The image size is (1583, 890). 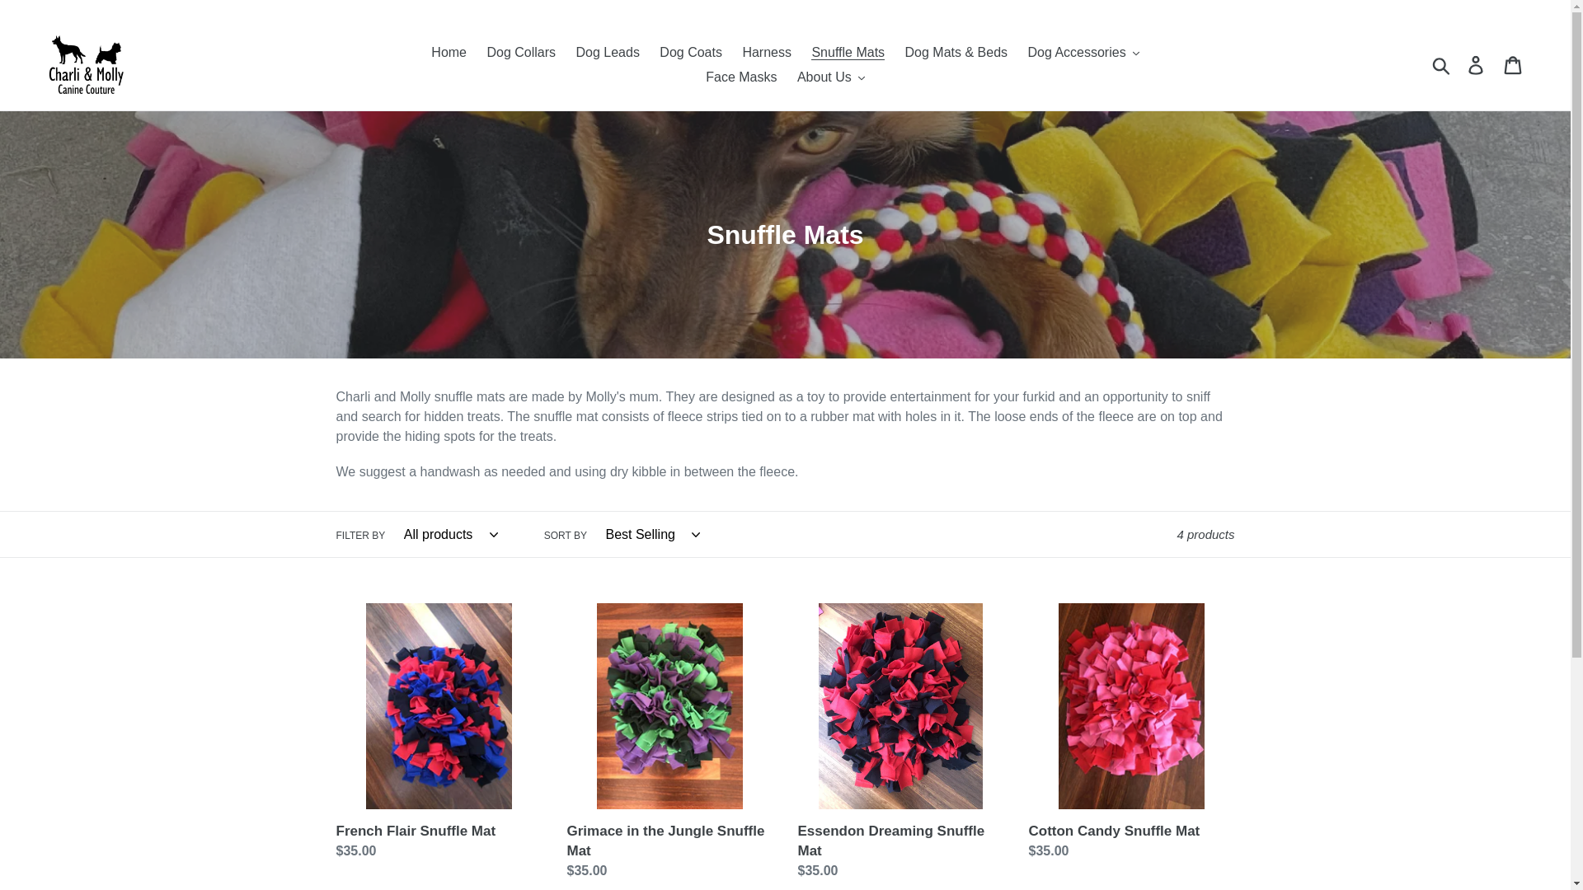 What do you see at coordinates (1442, 65) in the screenshot?
I see `Submit` at bounding box center [1442, 65].